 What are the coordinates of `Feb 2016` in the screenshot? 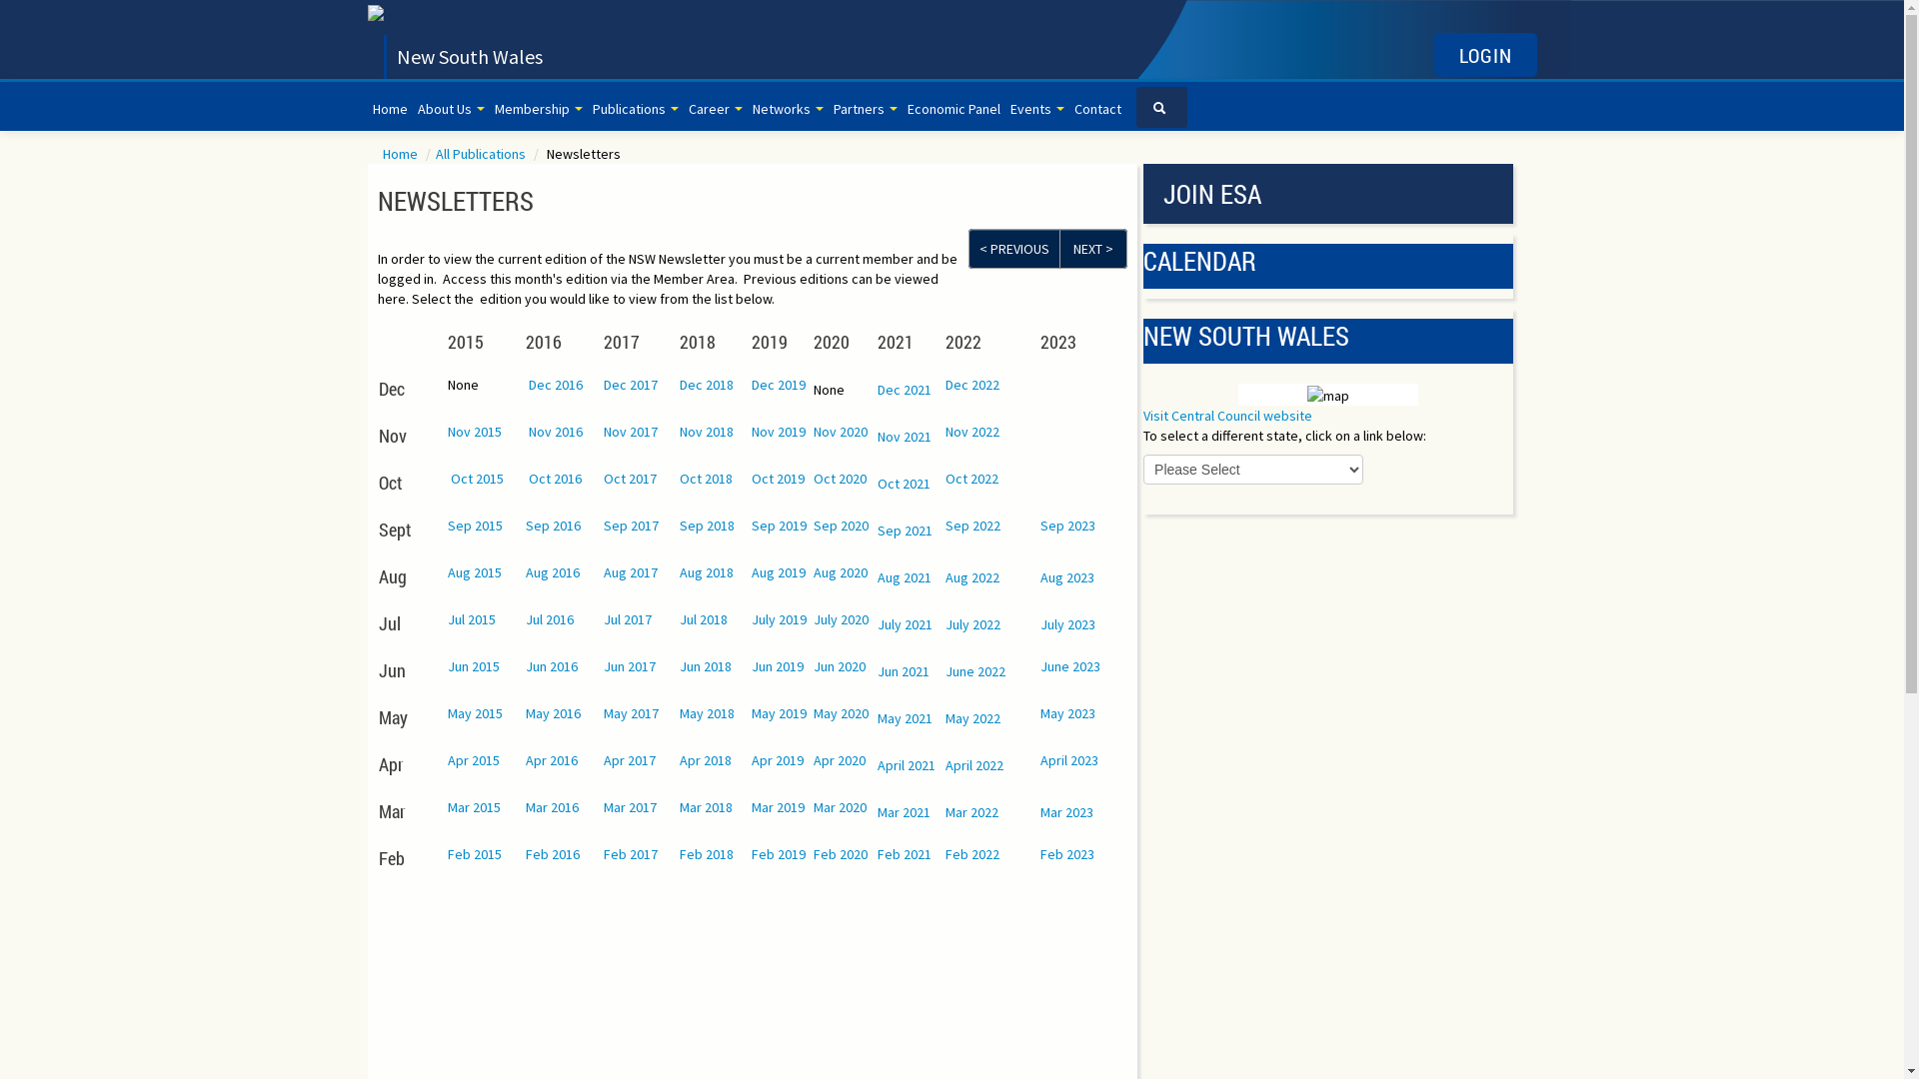 It's located at (553, 854).